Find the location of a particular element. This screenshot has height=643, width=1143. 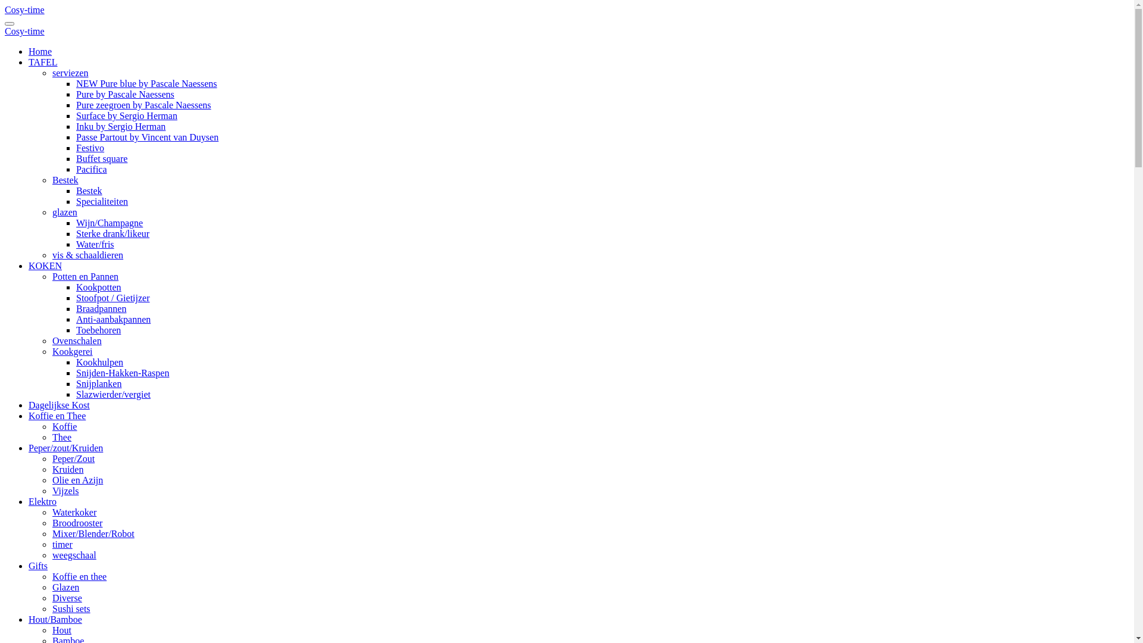

Water/fris is located at coordinates (95, 244).